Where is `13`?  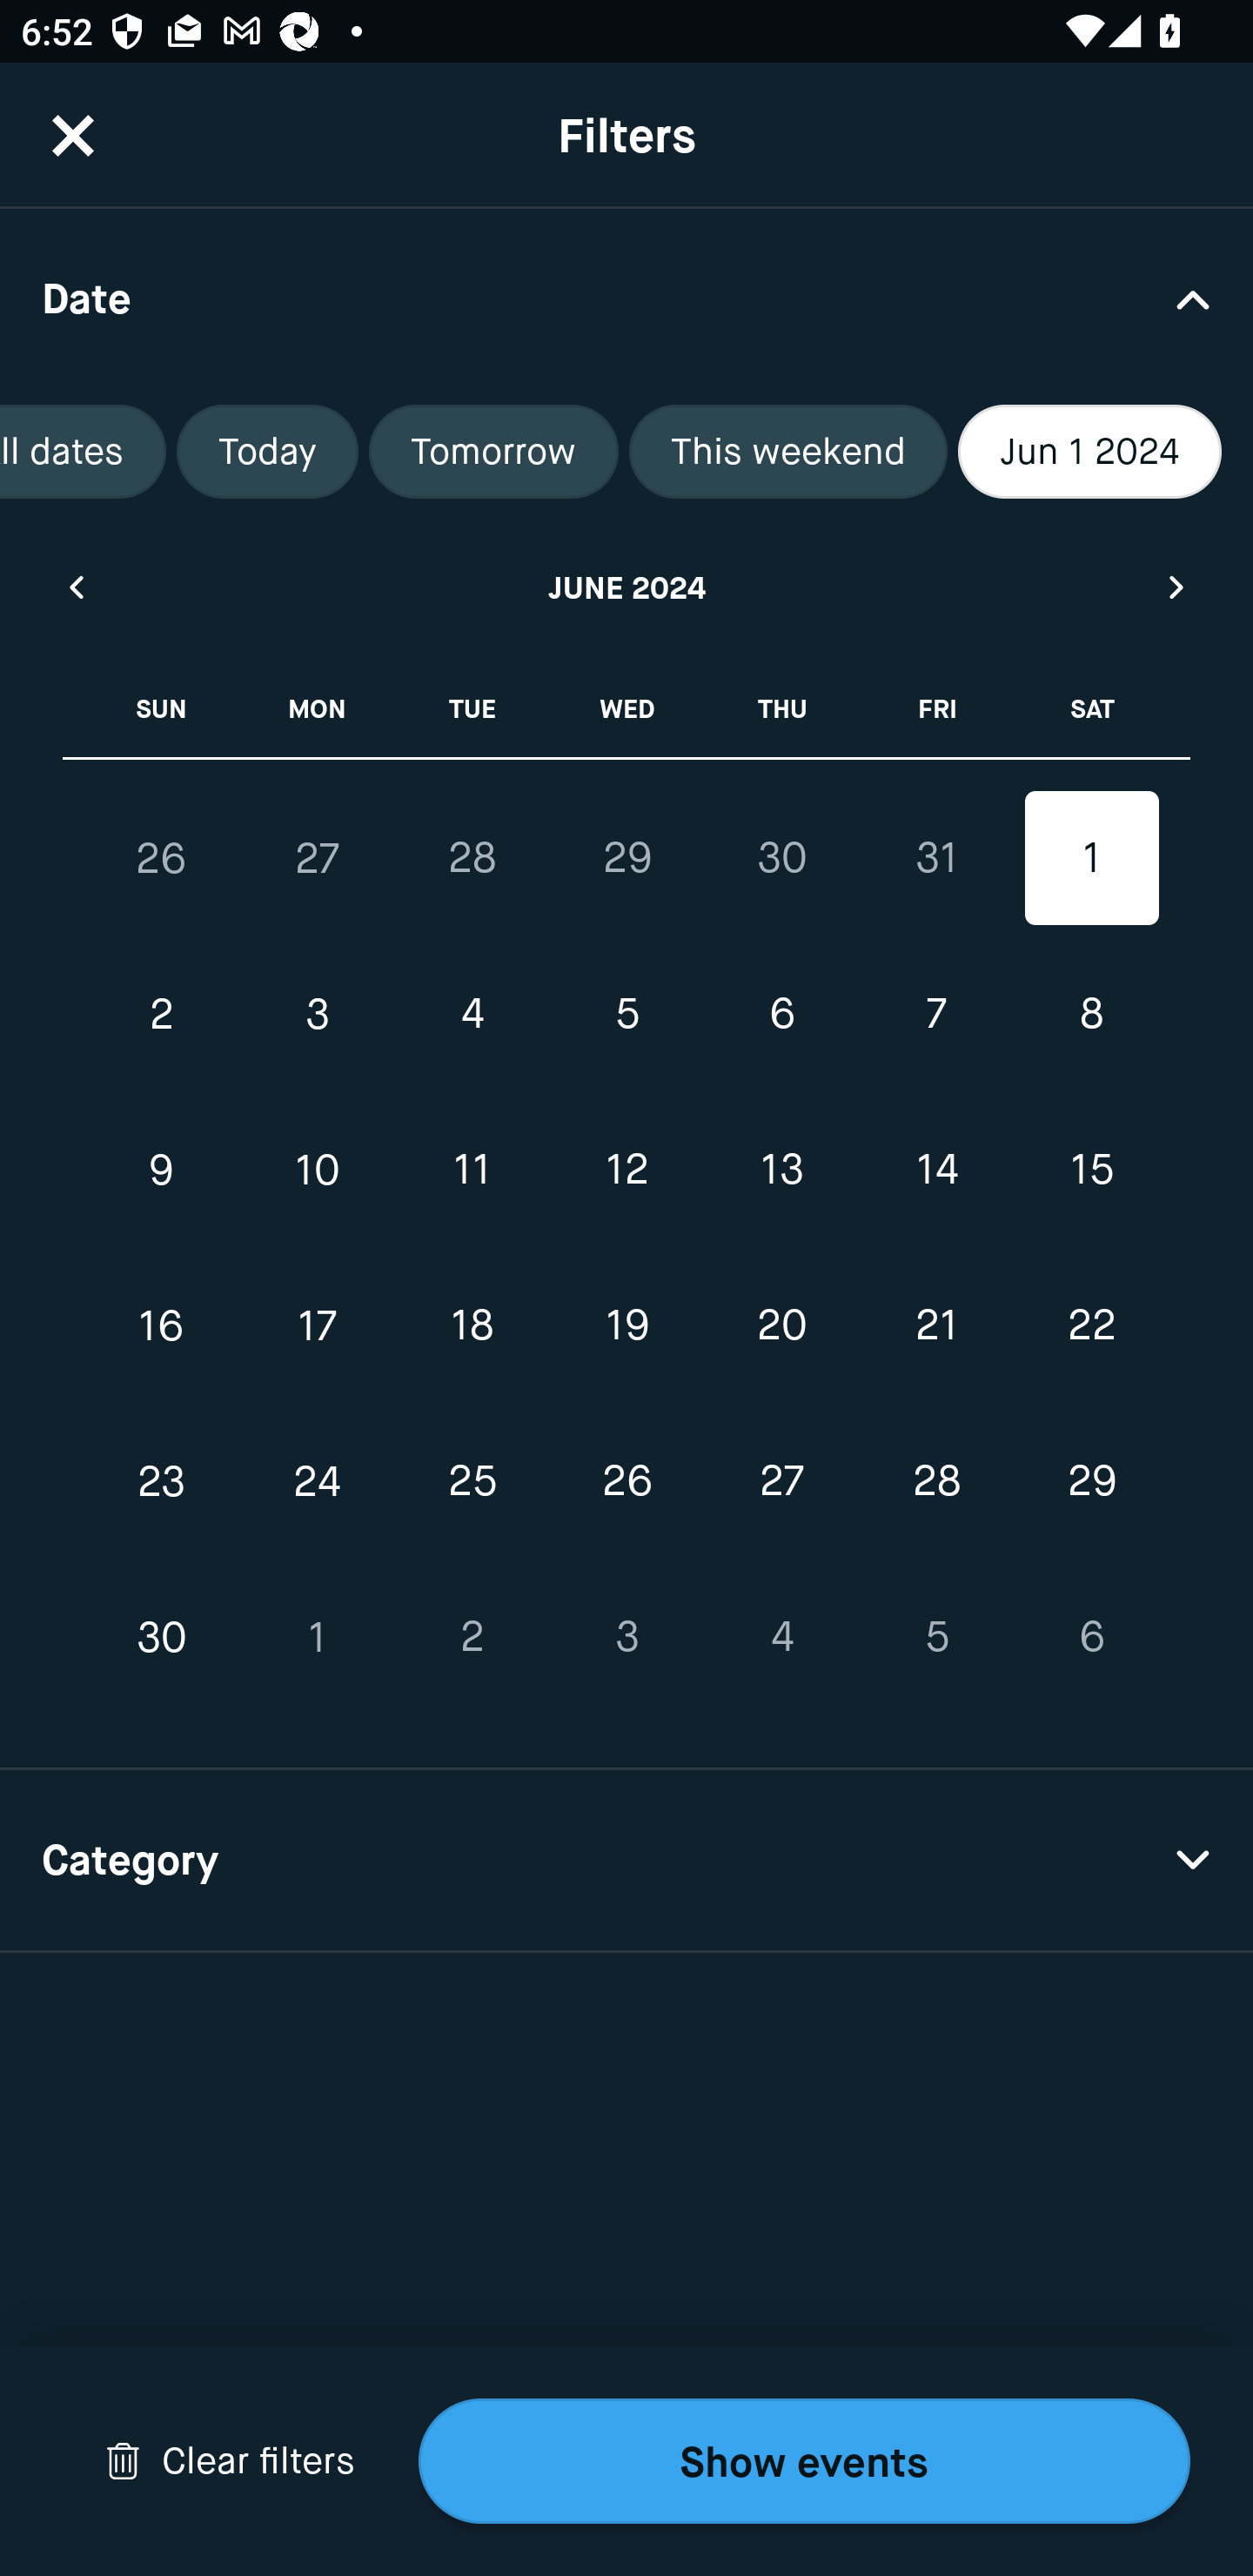
13 is located at coordinates (781, 1170).